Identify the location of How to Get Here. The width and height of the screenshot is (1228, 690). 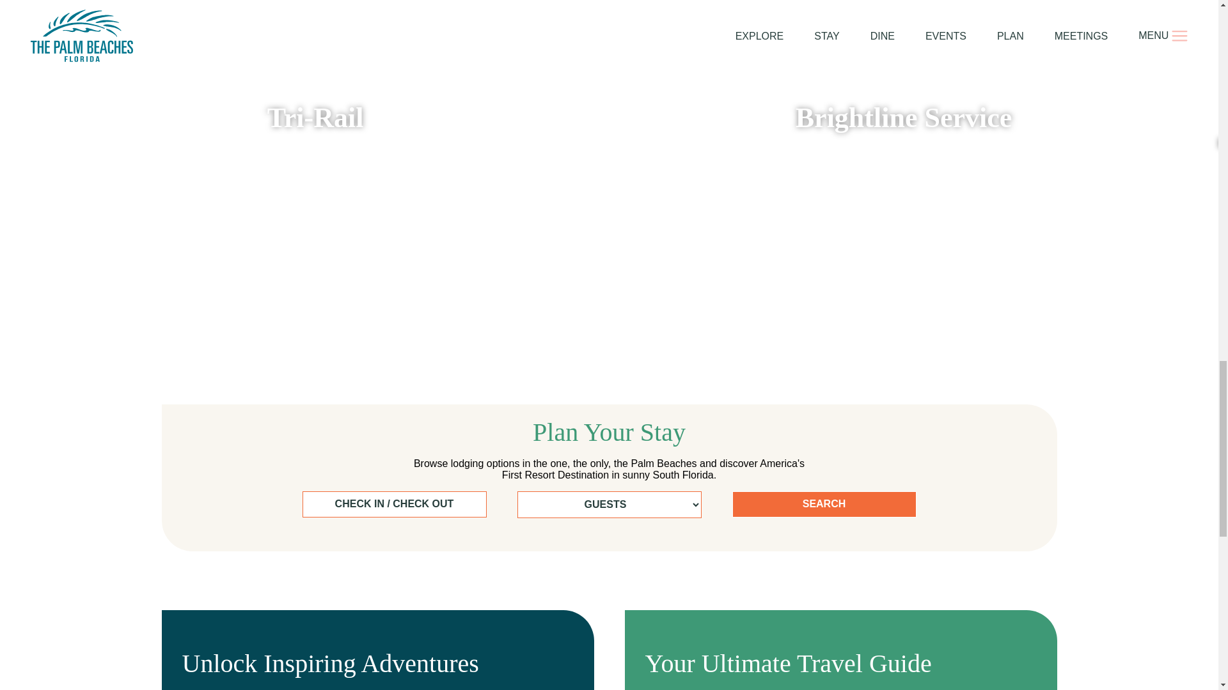
(315, 3).